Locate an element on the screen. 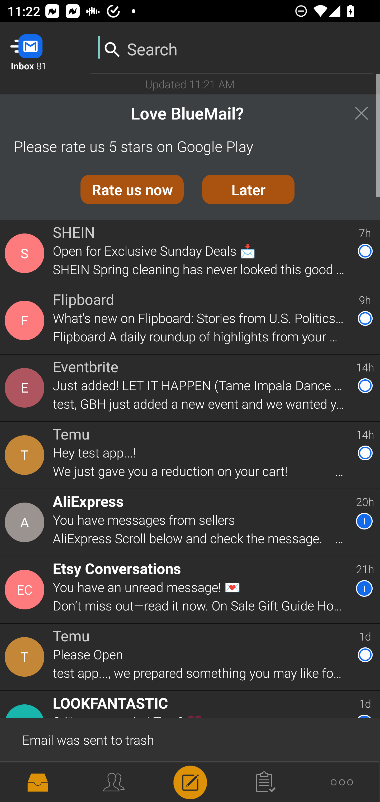 Image resolution: width=380 pixels, height=802 pixels. Compose is located at coordinates (190, 781).